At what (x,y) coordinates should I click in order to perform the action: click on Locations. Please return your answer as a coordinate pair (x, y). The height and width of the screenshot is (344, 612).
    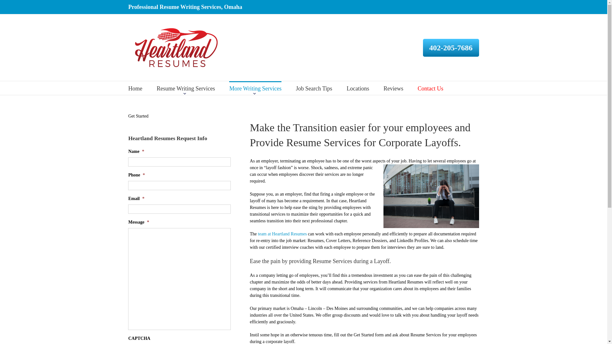
    Looking at the image, I should click on (358, 88).